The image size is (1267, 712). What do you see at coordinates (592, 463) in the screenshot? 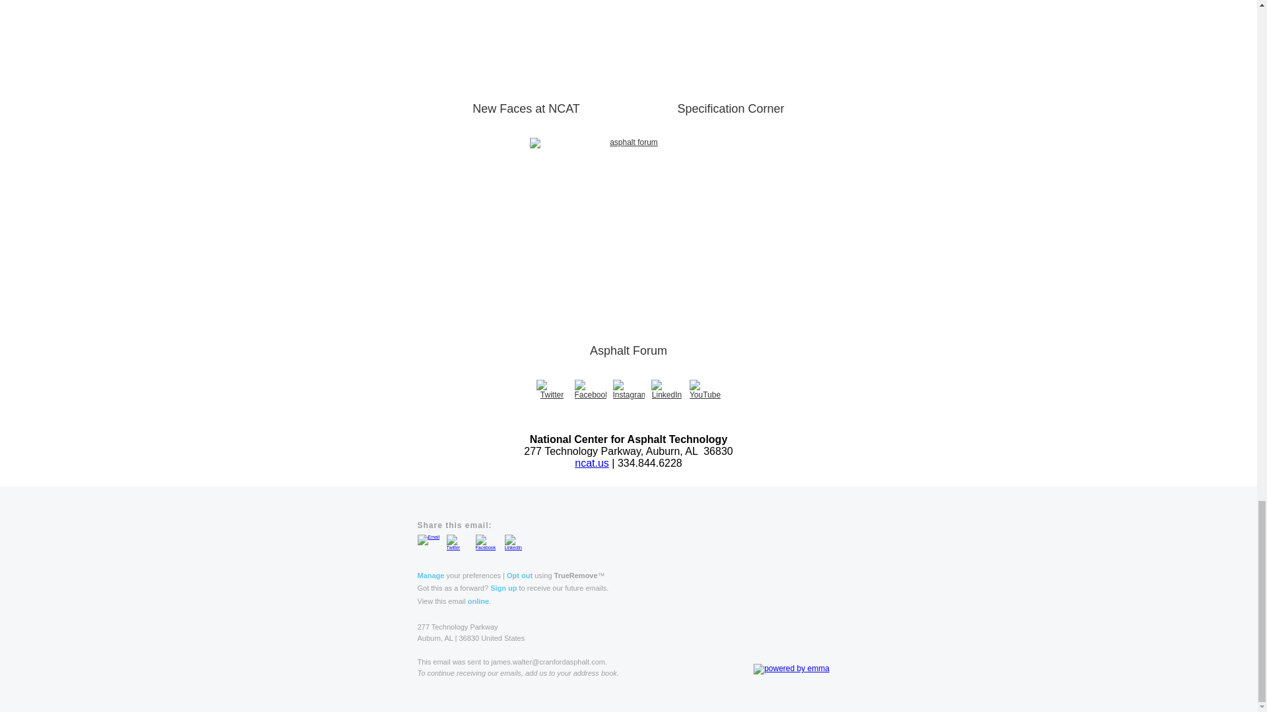
I see `ncat.us` at bounding box center [592, 463].